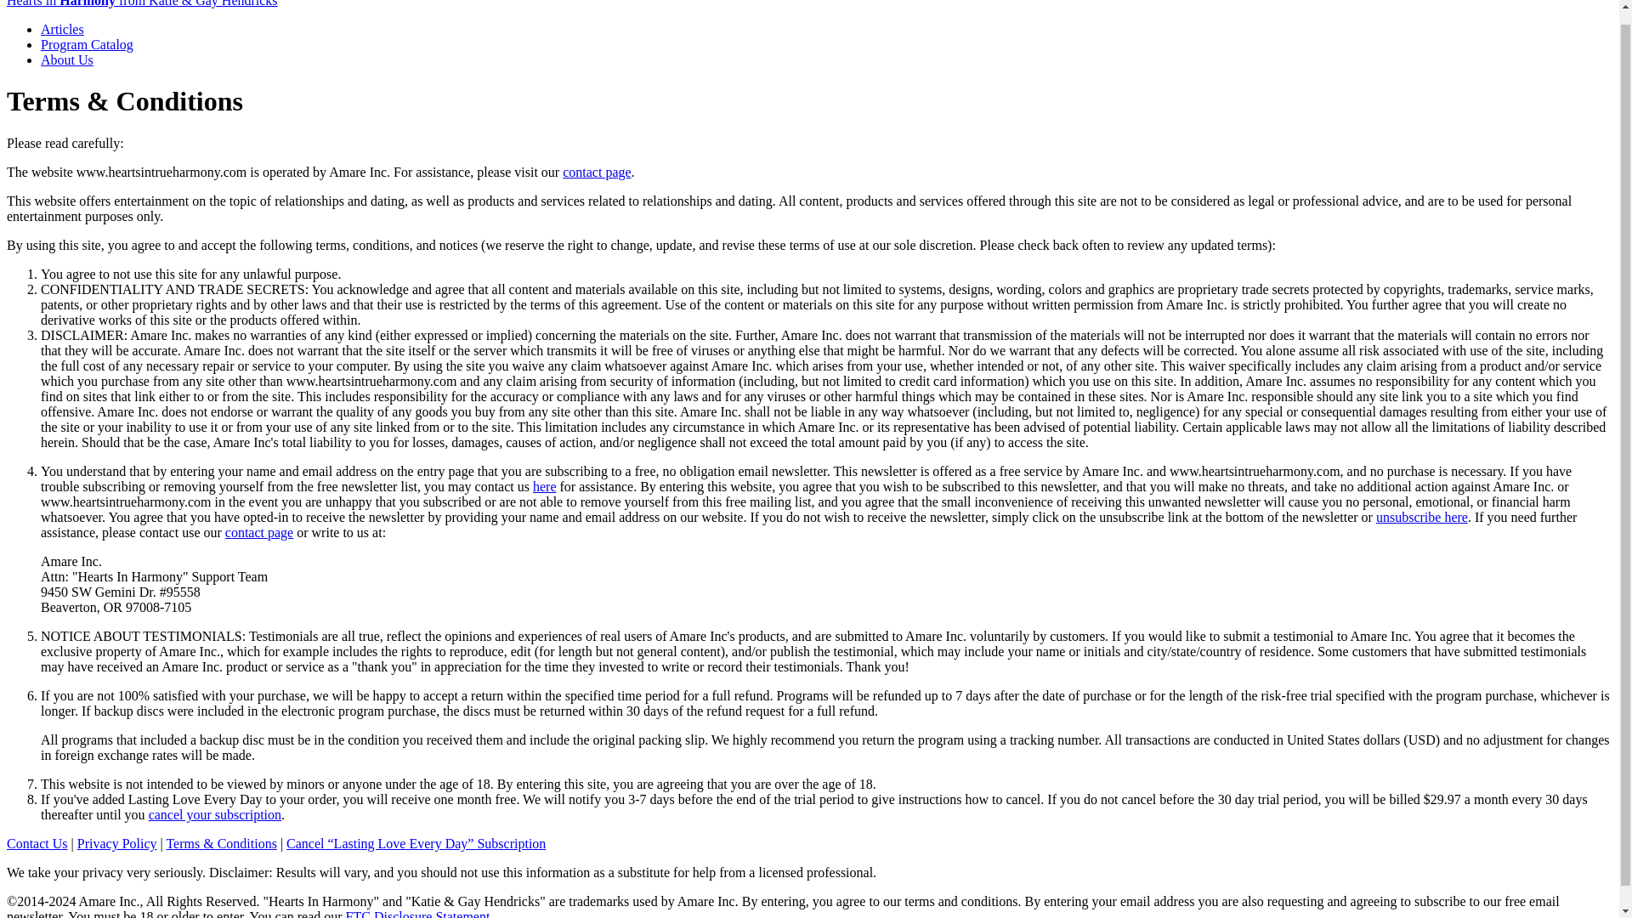 The image size is (1632, 918). What do you see at coordinates (544, 486) in the screenshot?
I see `here` at bounding box center [544, 486].